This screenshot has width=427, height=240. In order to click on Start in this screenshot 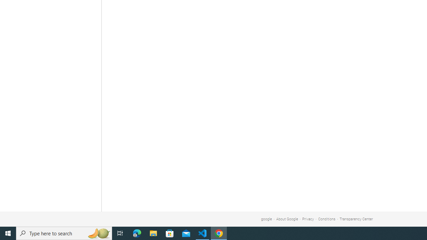, I will do `click(8, 233)`.